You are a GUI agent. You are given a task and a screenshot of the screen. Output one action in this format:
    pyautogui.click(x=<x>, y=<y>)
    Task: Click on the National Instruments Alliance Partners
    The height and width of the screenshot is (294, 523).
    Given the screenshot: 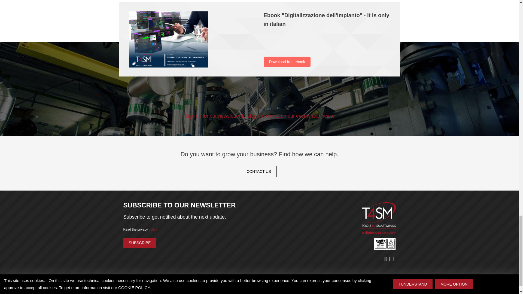 What is the action you would take?
    pyautogui.click(x=352, y=291)
    